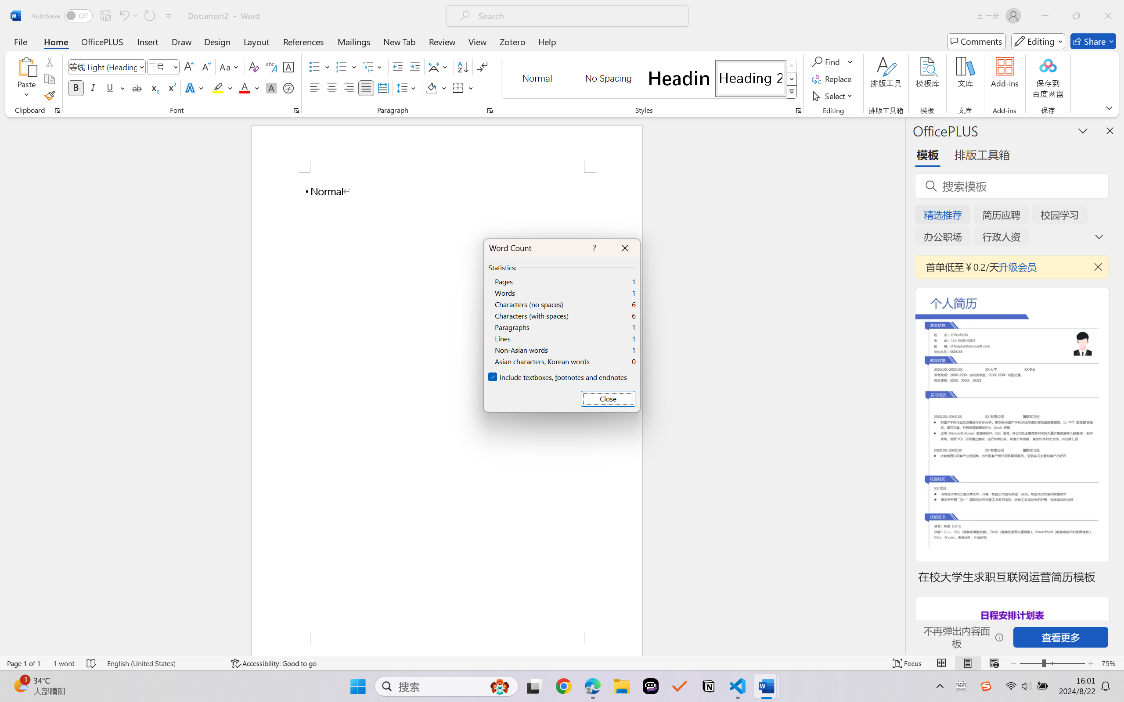 The height and width of the screenshot is (702, 1124). Describe the element at coordinates (579, 16) in the screenshot. I see `Microsoft search` at that location.